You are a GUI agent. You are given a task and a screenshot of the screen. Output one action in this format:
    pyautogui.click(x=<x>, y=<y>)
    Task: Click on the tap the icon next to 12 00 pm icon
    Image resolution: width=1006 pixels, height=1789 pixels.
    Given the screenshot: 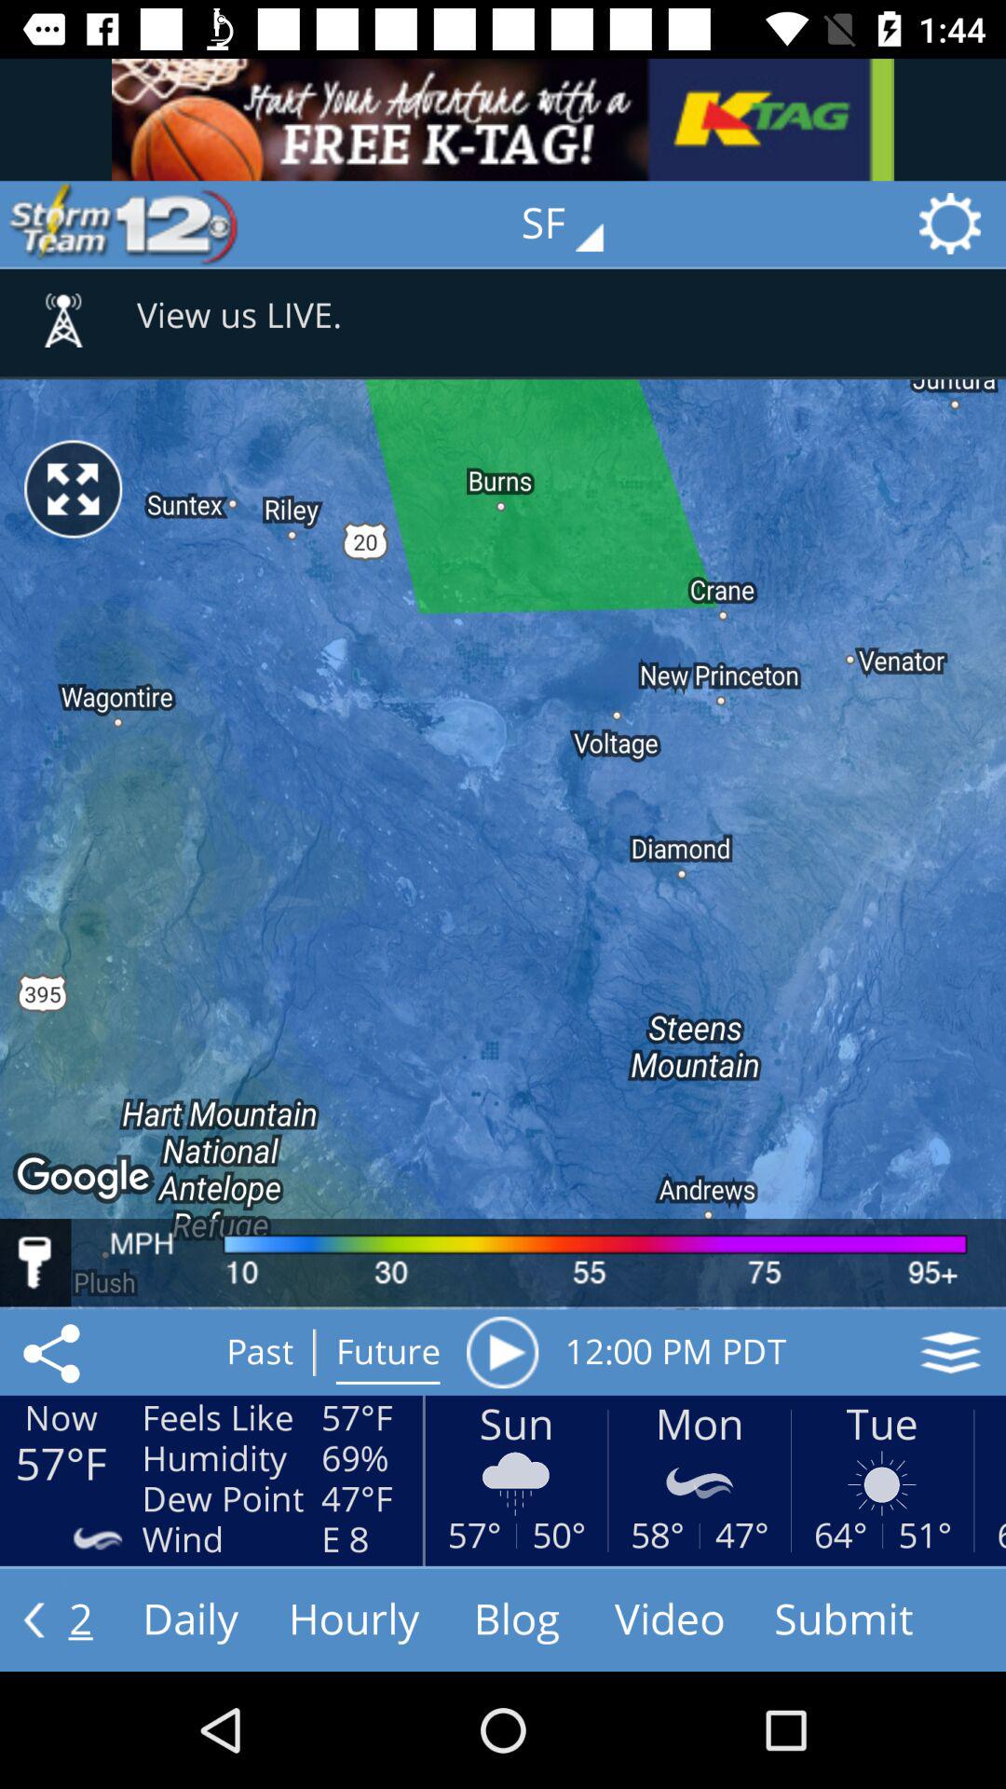 What is the action you would take?
    pyautogui.click(x=502, y=1352)
    